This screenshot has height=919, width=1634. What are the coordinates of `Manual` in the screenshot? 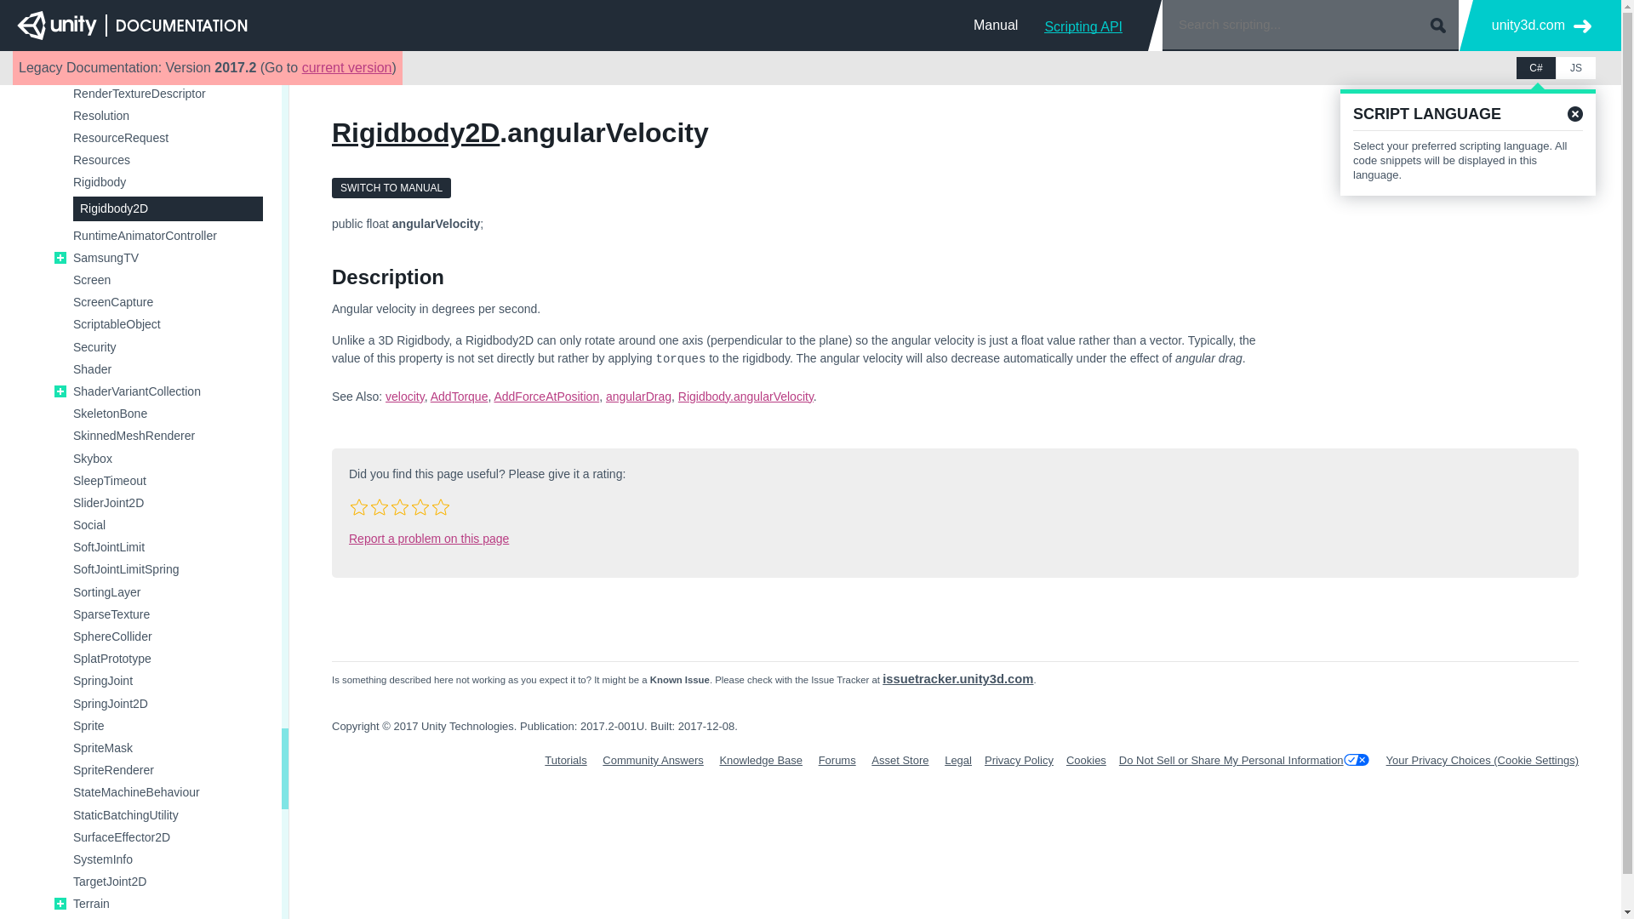 It's located at (996, 25).